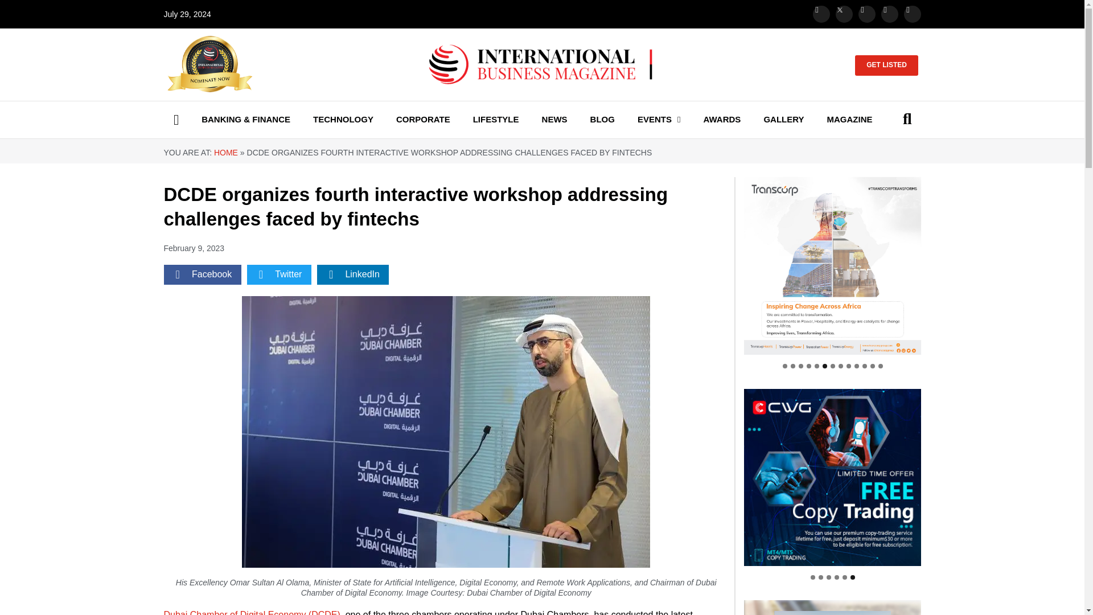 This screenshot has height=615, width=1093. I want to click on MAGAZINE, so click(849, 120).